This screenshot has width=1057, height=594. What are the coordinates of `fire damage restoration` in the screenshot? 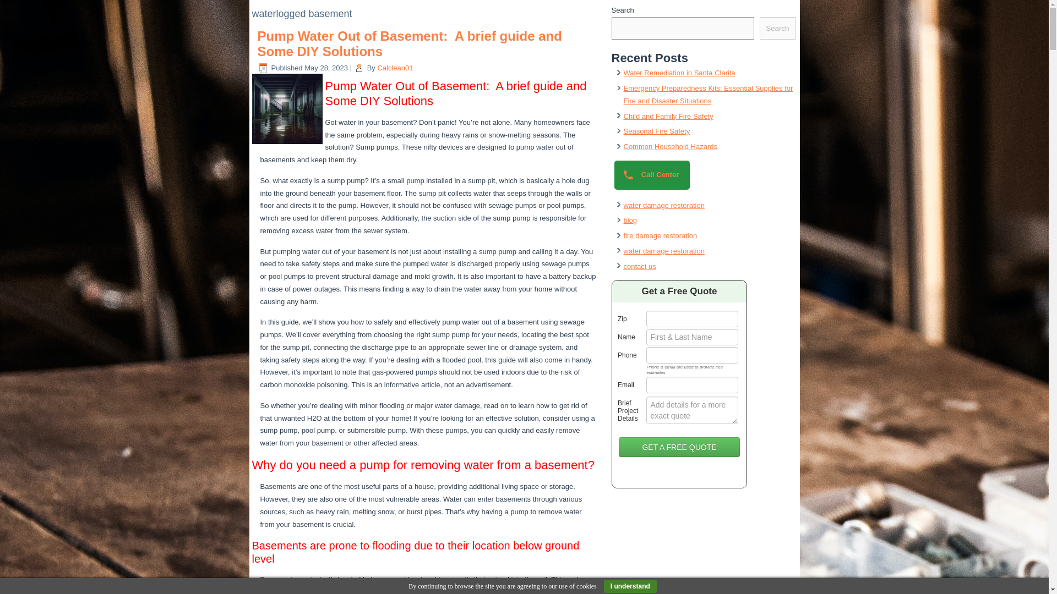 It's located at (660, 235).